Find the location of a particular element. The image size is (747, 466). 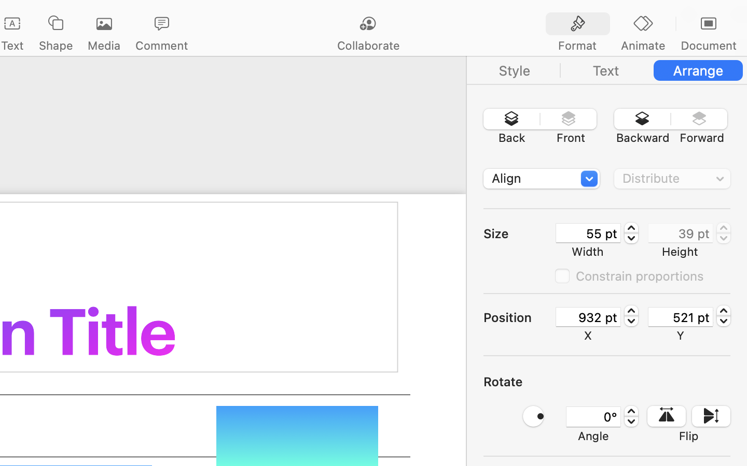

39 pt is located at coordinates (681, 233).